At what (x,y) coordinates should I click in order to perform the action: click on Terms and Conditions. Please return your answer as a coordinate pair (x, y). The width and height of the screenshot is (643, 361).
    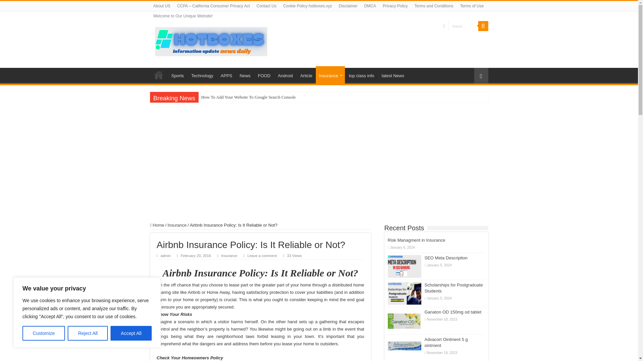
    Looking at the image, I should click on (434, 6).